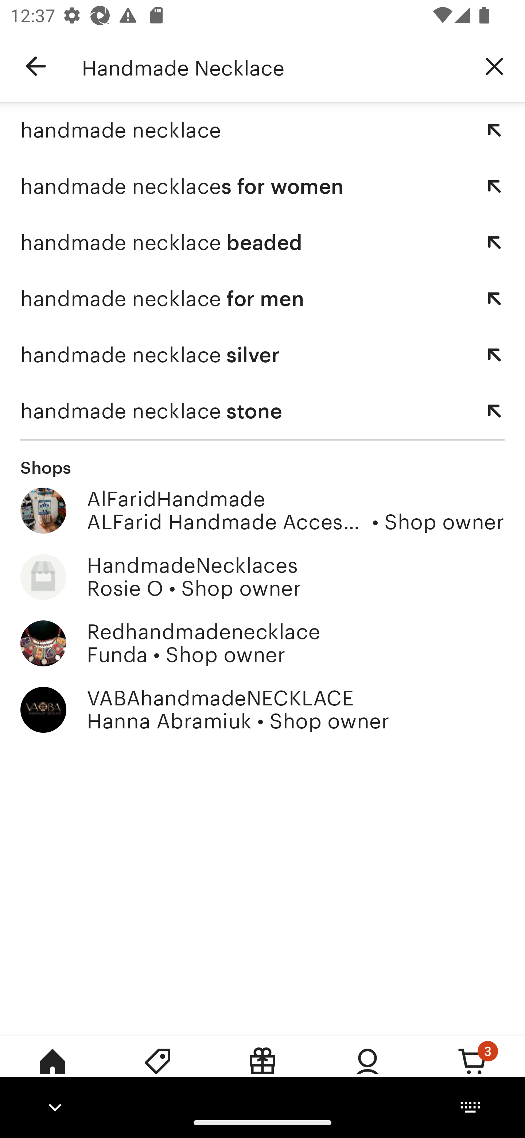 This screenshot has height=1138, width=525. What do you see at coordinates (157, 1071) in the screenshot?
I see `Deals` at bounding box center [157, 1071].